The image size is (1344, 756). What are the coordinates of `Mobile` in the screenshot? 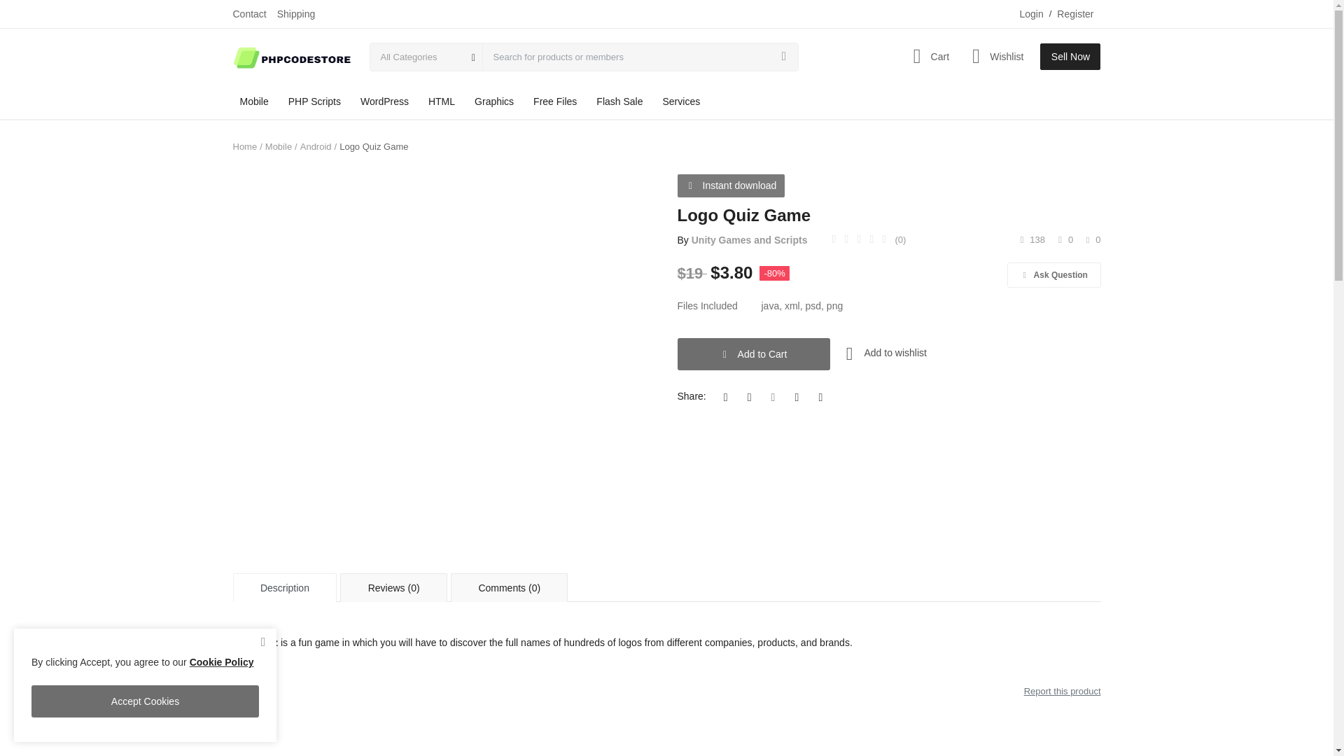 It's located at (253, 101).